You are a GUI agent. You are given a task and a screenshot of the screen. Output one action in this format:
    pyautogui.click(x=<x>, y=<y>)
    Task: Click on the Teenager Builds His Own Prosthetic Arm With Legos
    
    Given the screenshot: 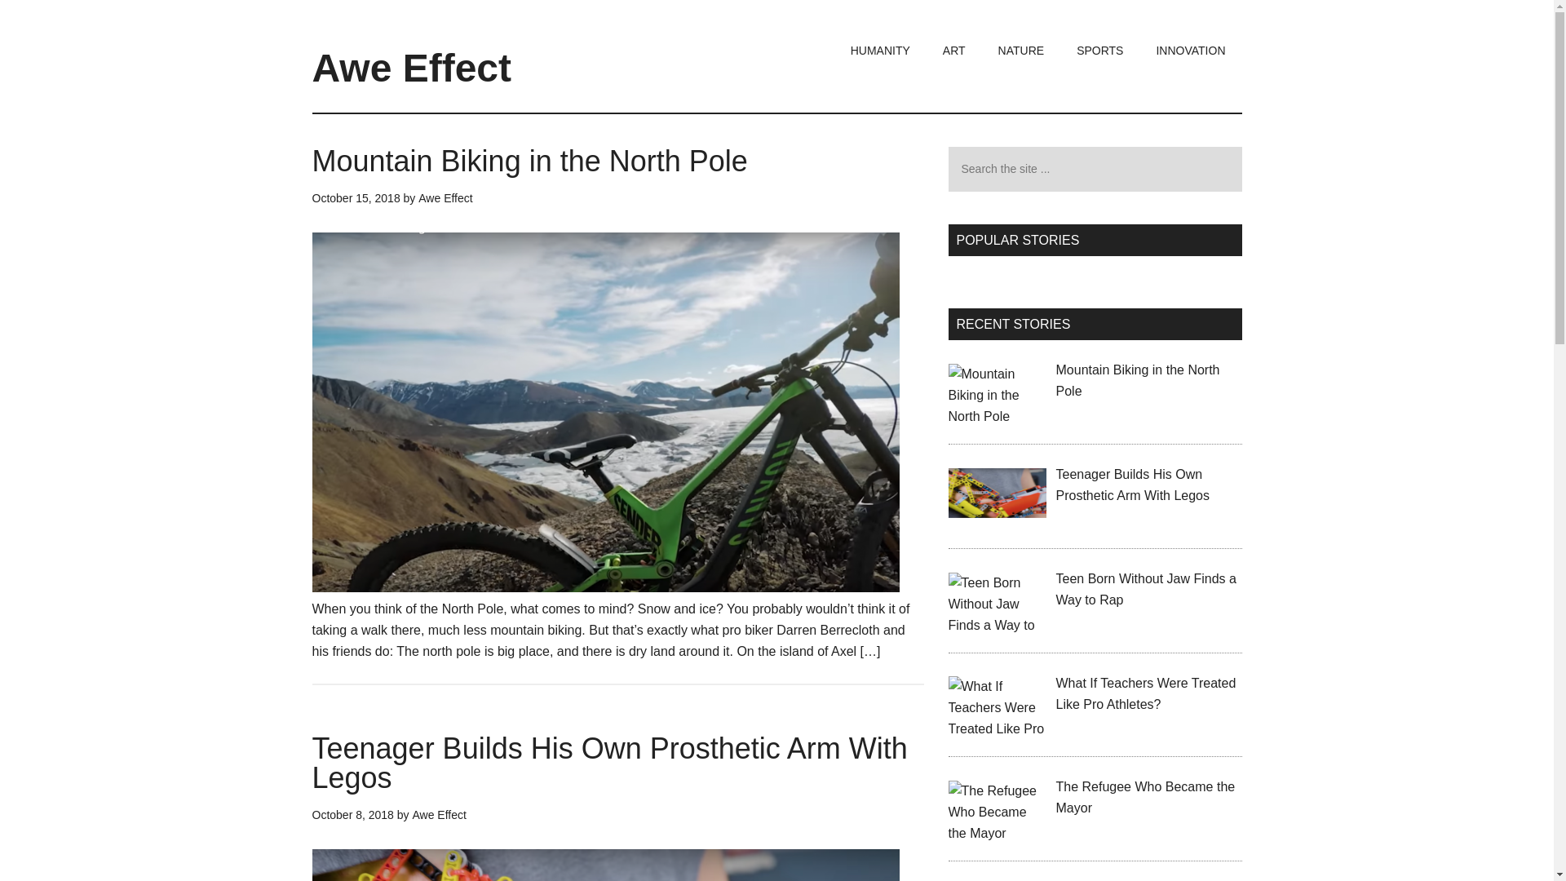 What is the action you would take?
    pyautogui.click(x=1132, y=485)
    